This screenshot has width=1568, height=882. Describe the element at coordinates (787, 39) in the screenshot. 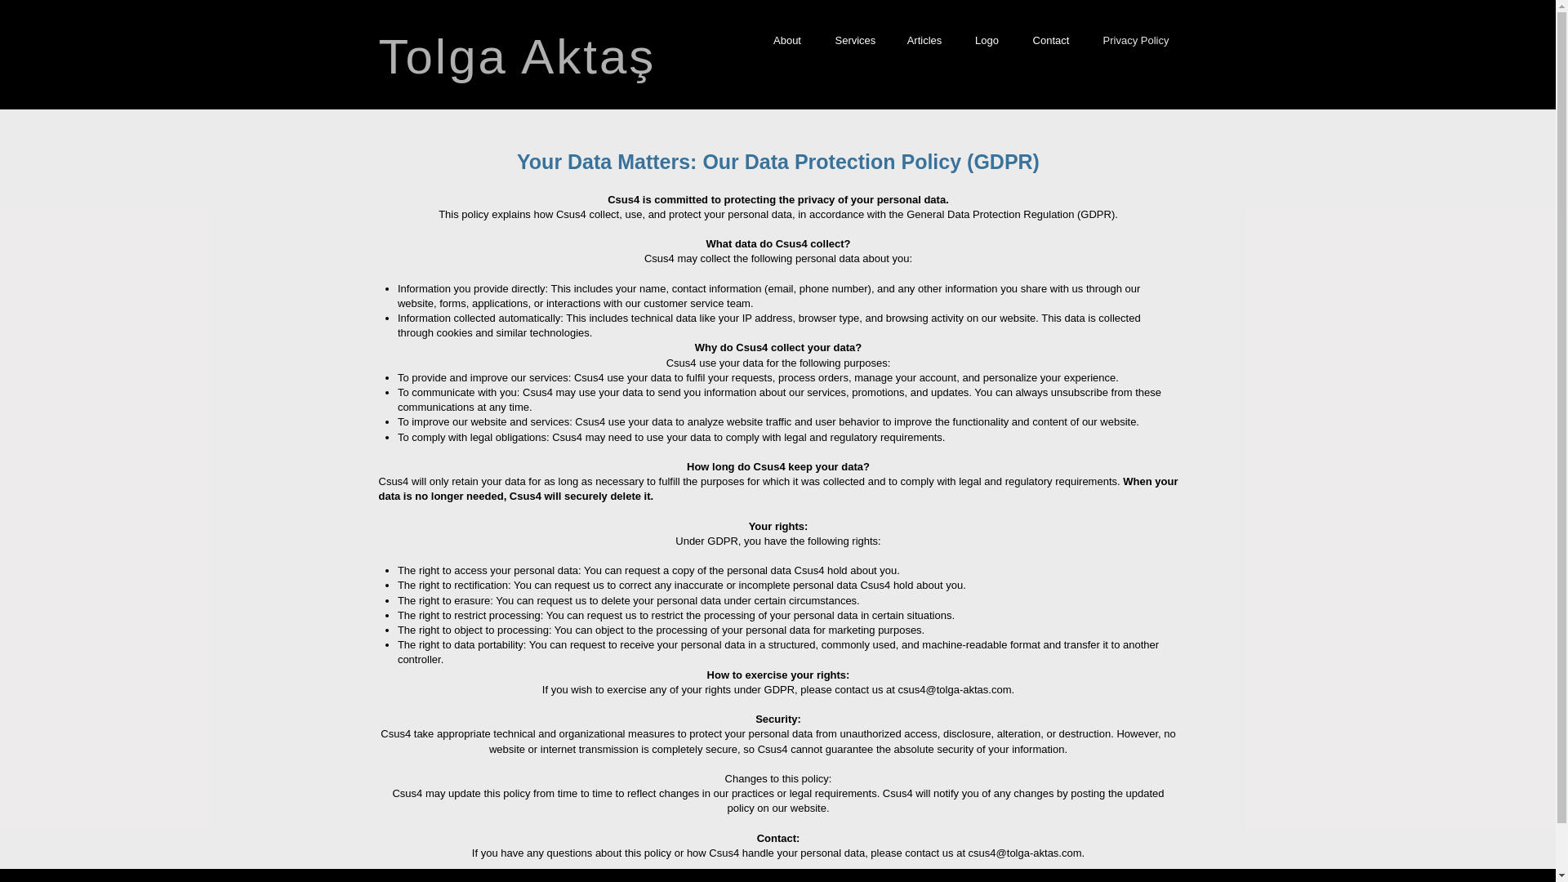

I see `About` at that location.